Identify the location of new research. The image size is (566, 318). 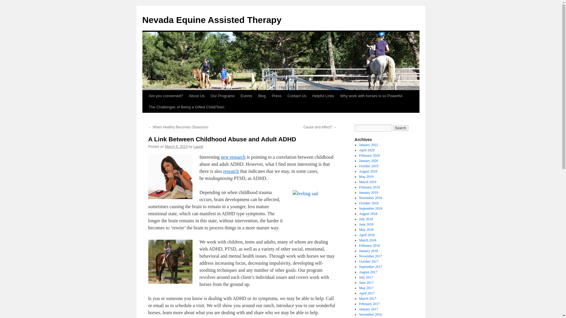
(233, 157).